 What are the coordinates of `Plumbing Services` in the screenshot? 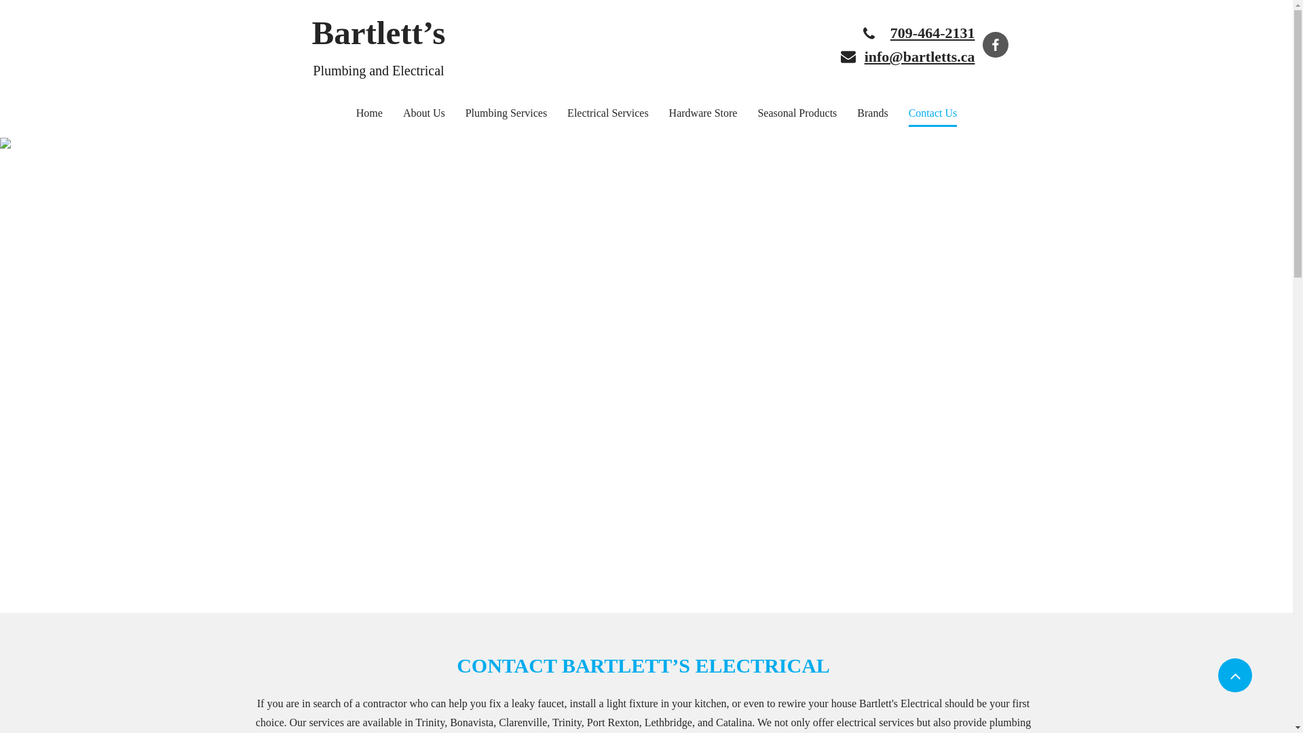 It's located at (506, 115).